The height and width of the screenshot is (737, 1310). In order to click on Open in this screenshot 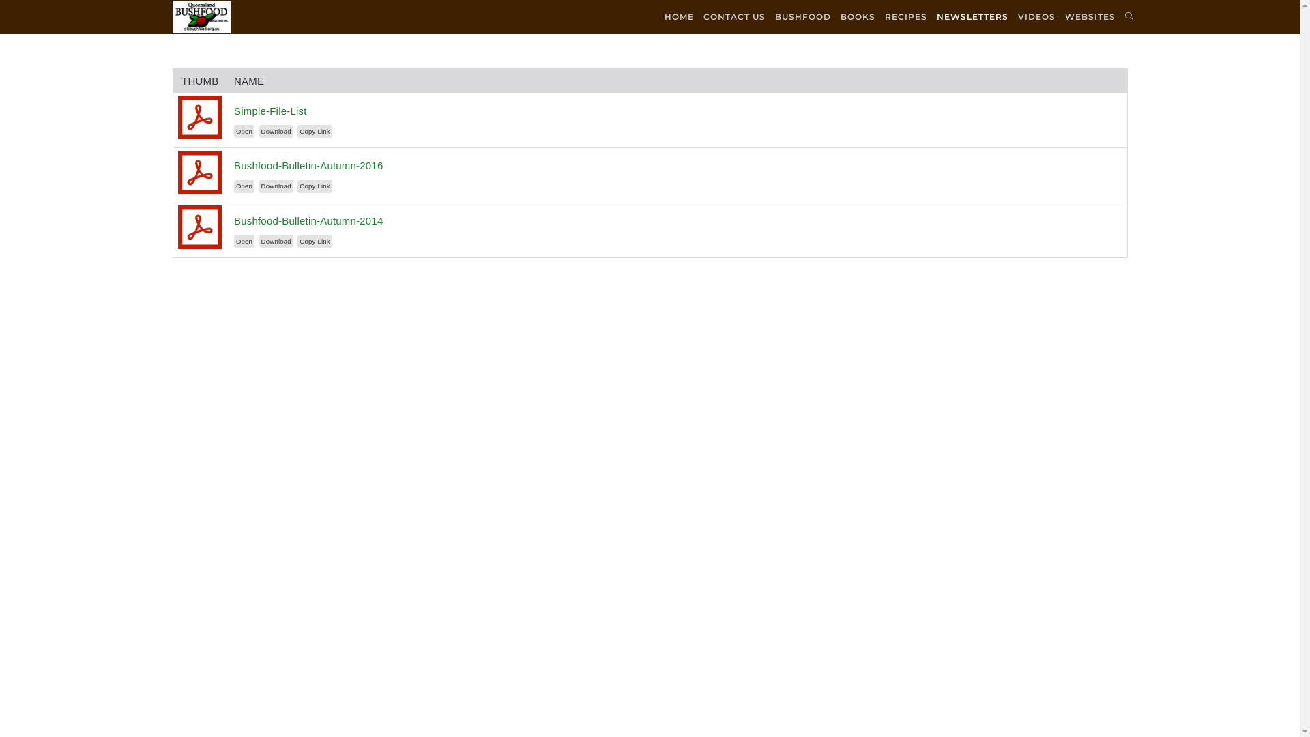, I will do `click(244, 187)`.